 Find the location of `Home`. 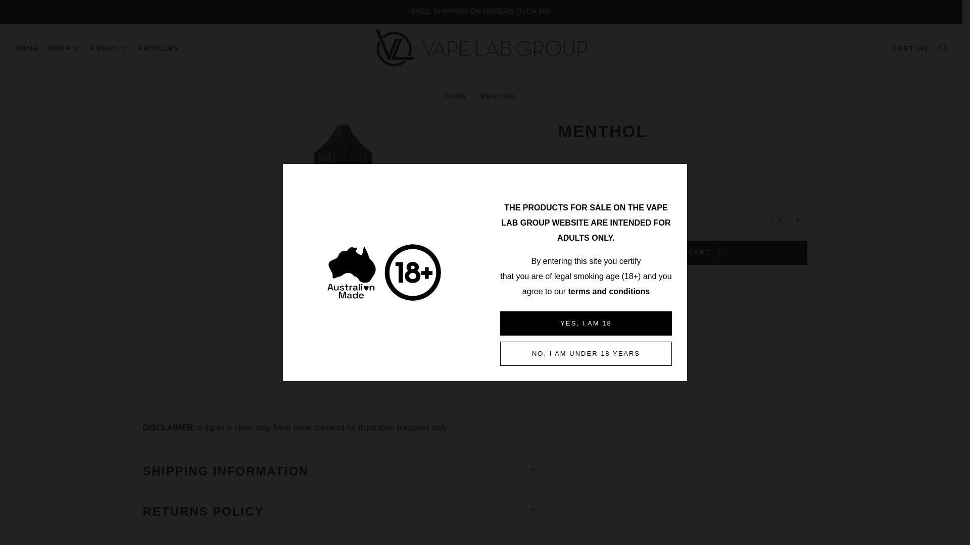

Home is located at coordinates (455, 96).